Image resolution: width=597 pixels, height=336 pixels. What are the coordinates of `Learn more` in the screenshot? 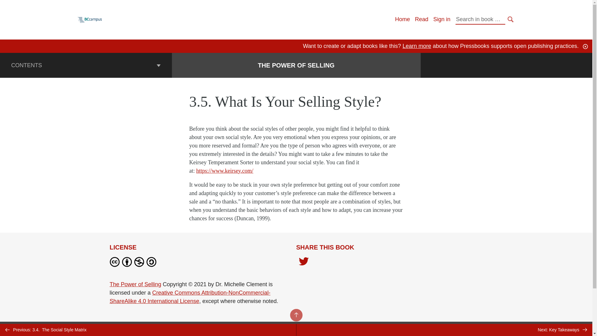 It's located at (417, 46).